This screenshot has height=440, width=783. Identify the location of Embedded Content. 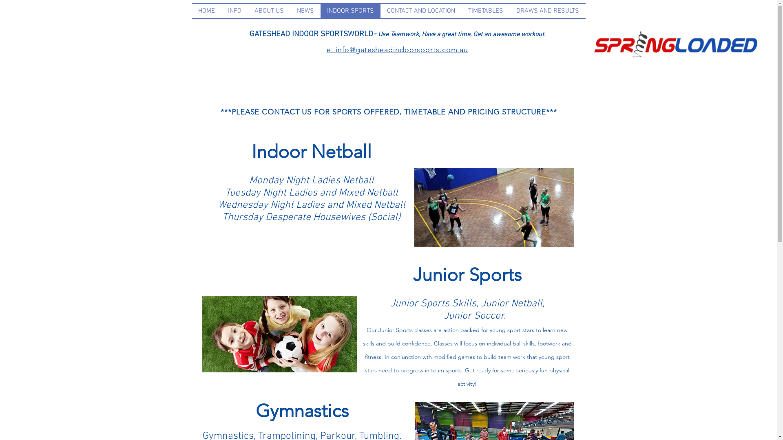
(571, 34).